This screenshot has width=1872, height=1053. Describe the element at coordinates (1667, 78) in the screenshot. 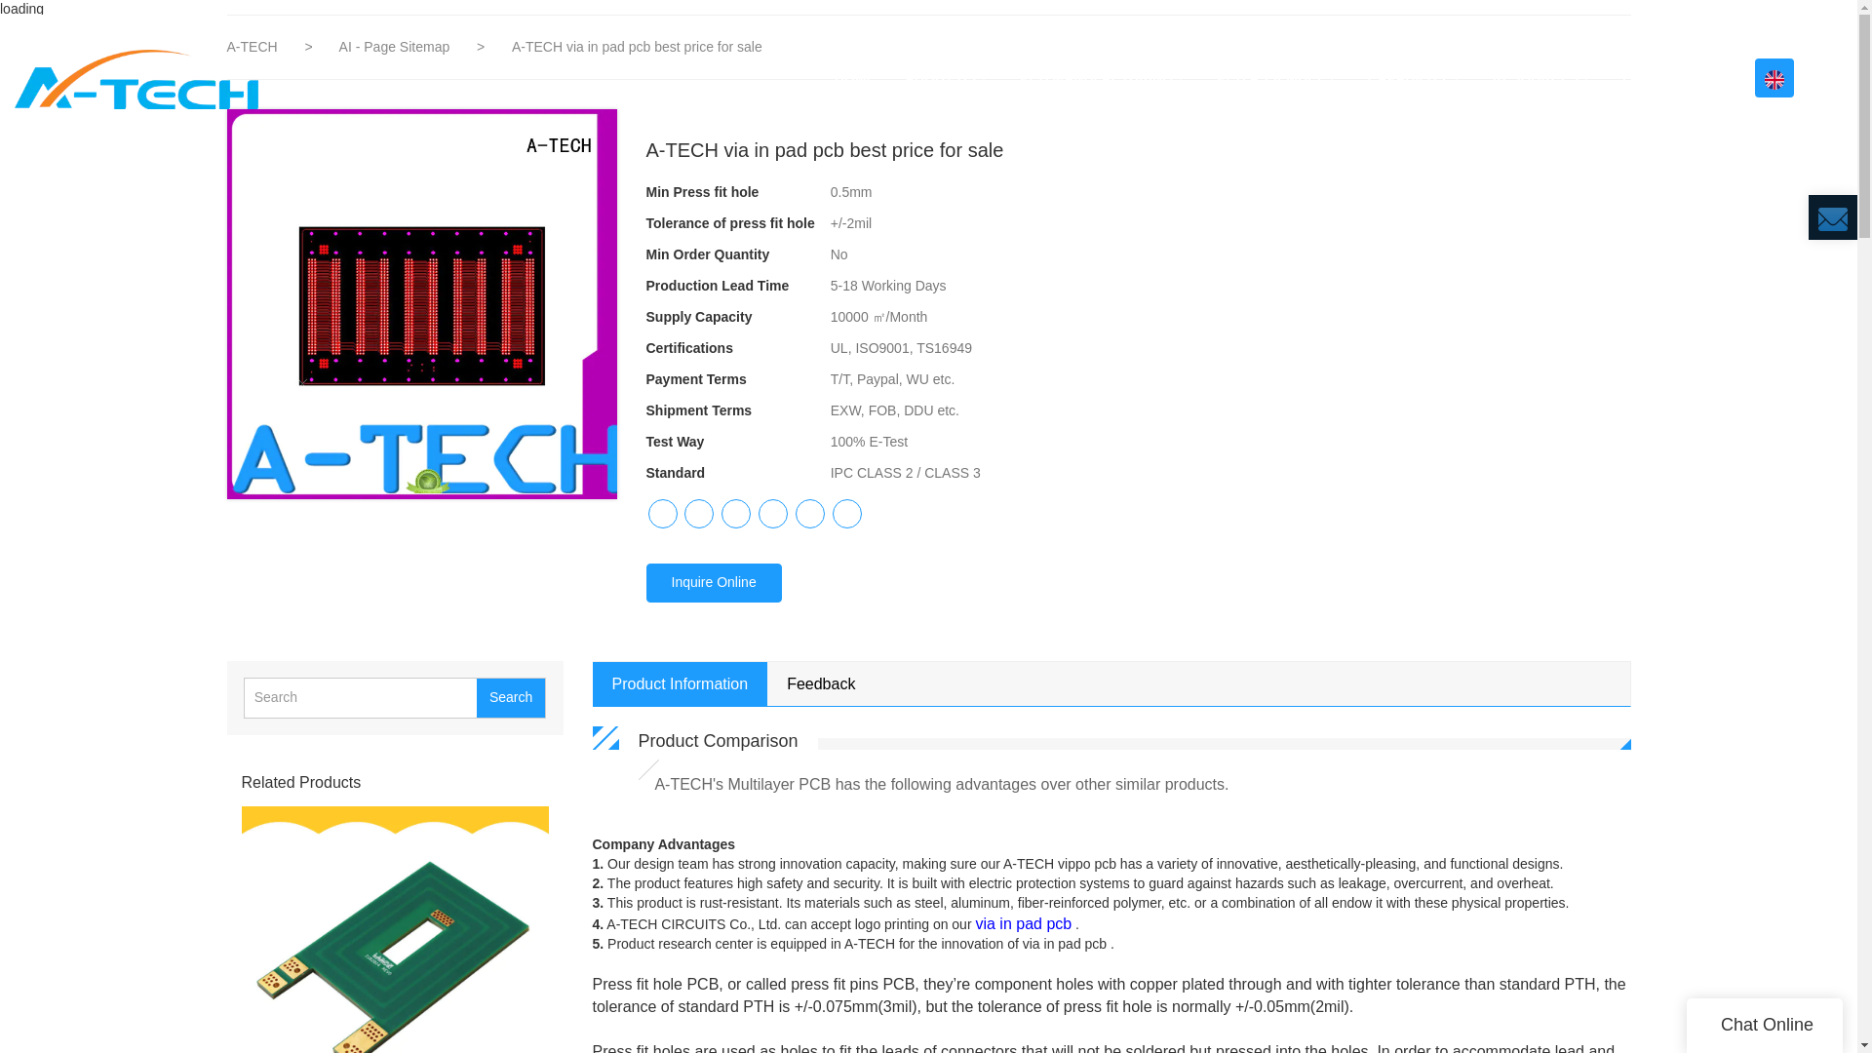

I see `CONTACT US` at that location.